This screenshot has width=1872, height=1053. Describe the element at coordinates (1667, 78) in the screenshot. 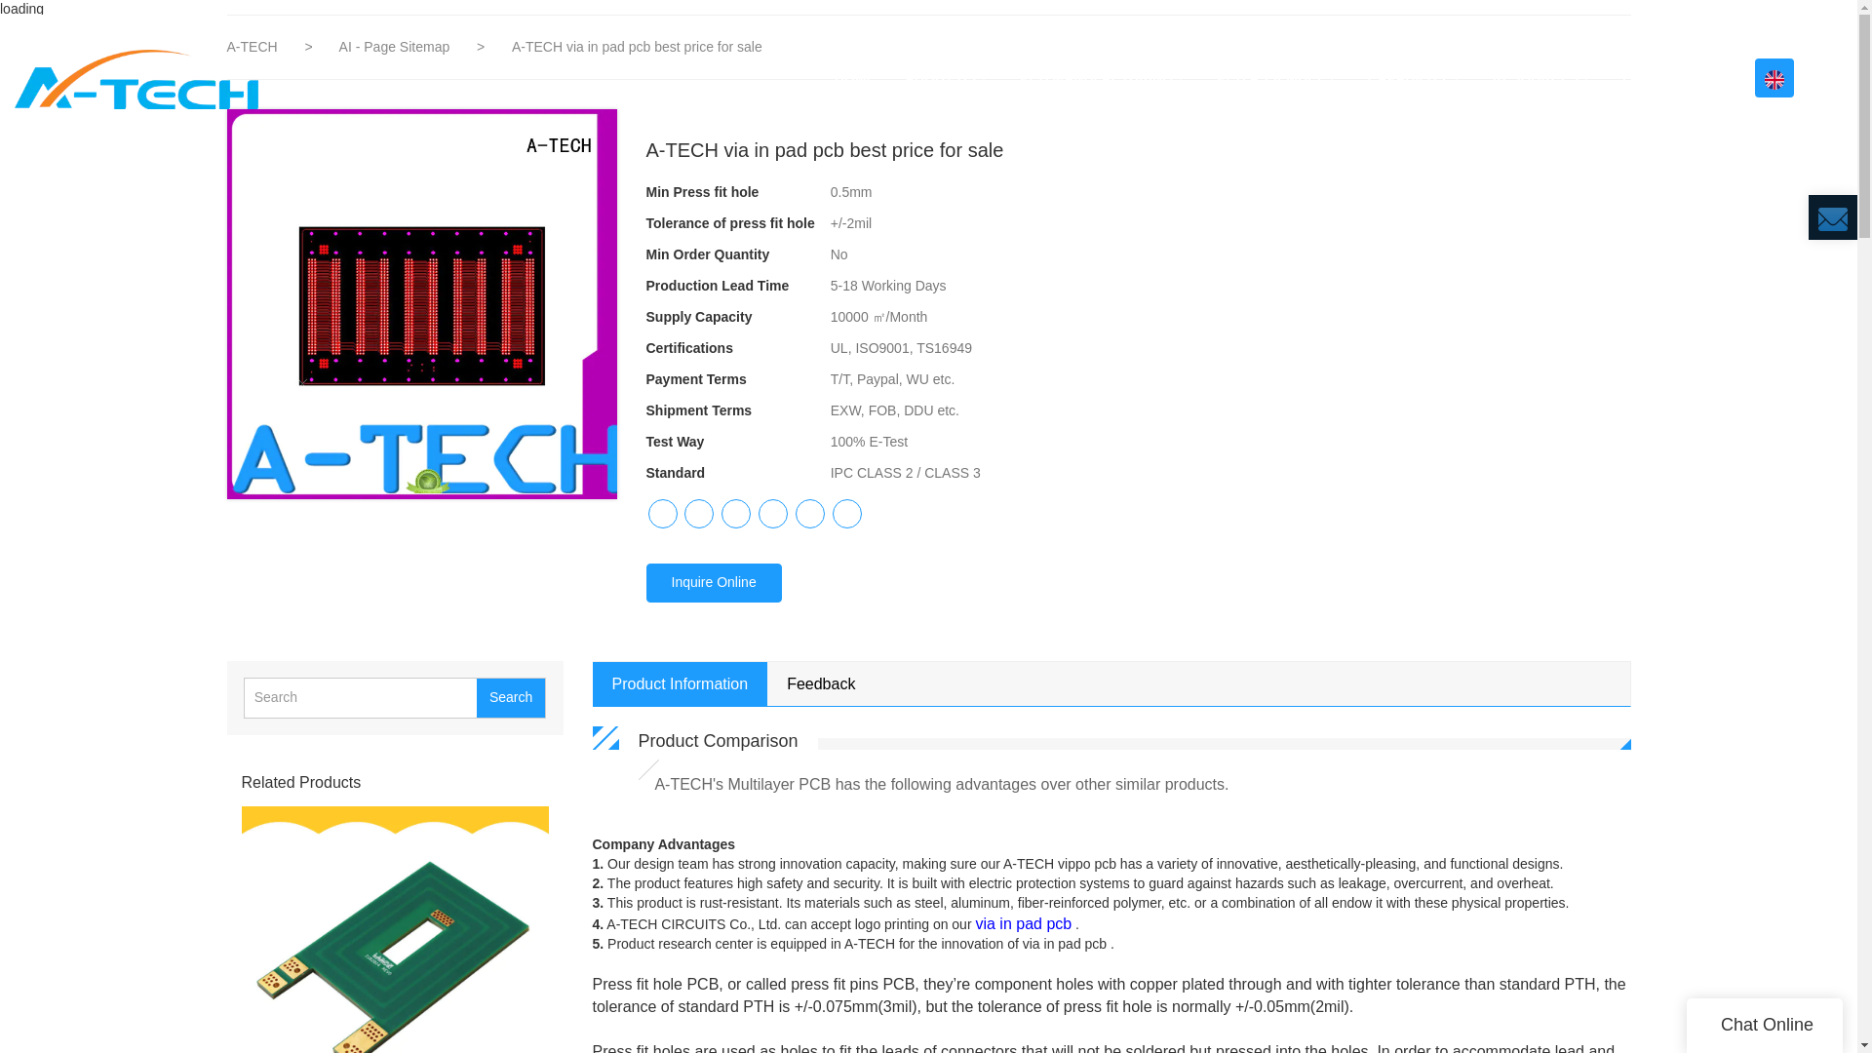

I see `CONTACT US` at that location.